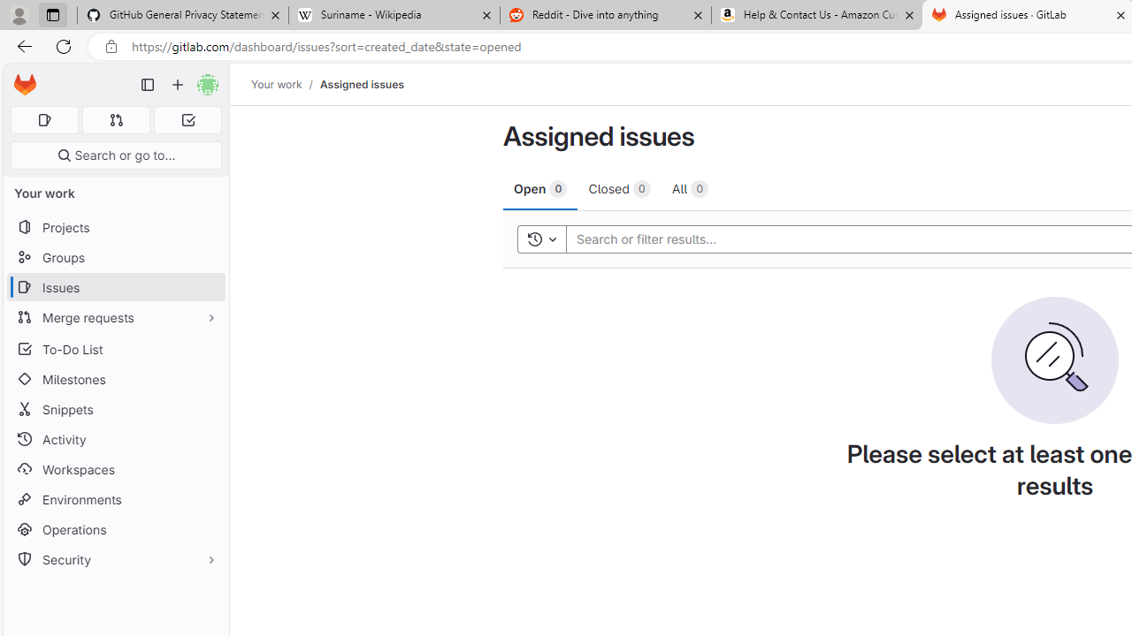 The height and width of the screenshot is (636, 1132). Describe the element at coordinates (117, 120) in the screenshot. I see `Merge requests 0` at that location.